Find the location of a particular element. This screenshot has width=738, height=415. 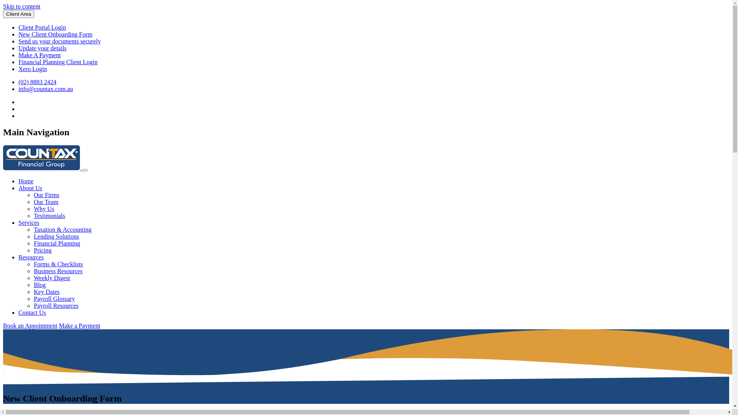

Key Dates is located at coordinates (47, 292).